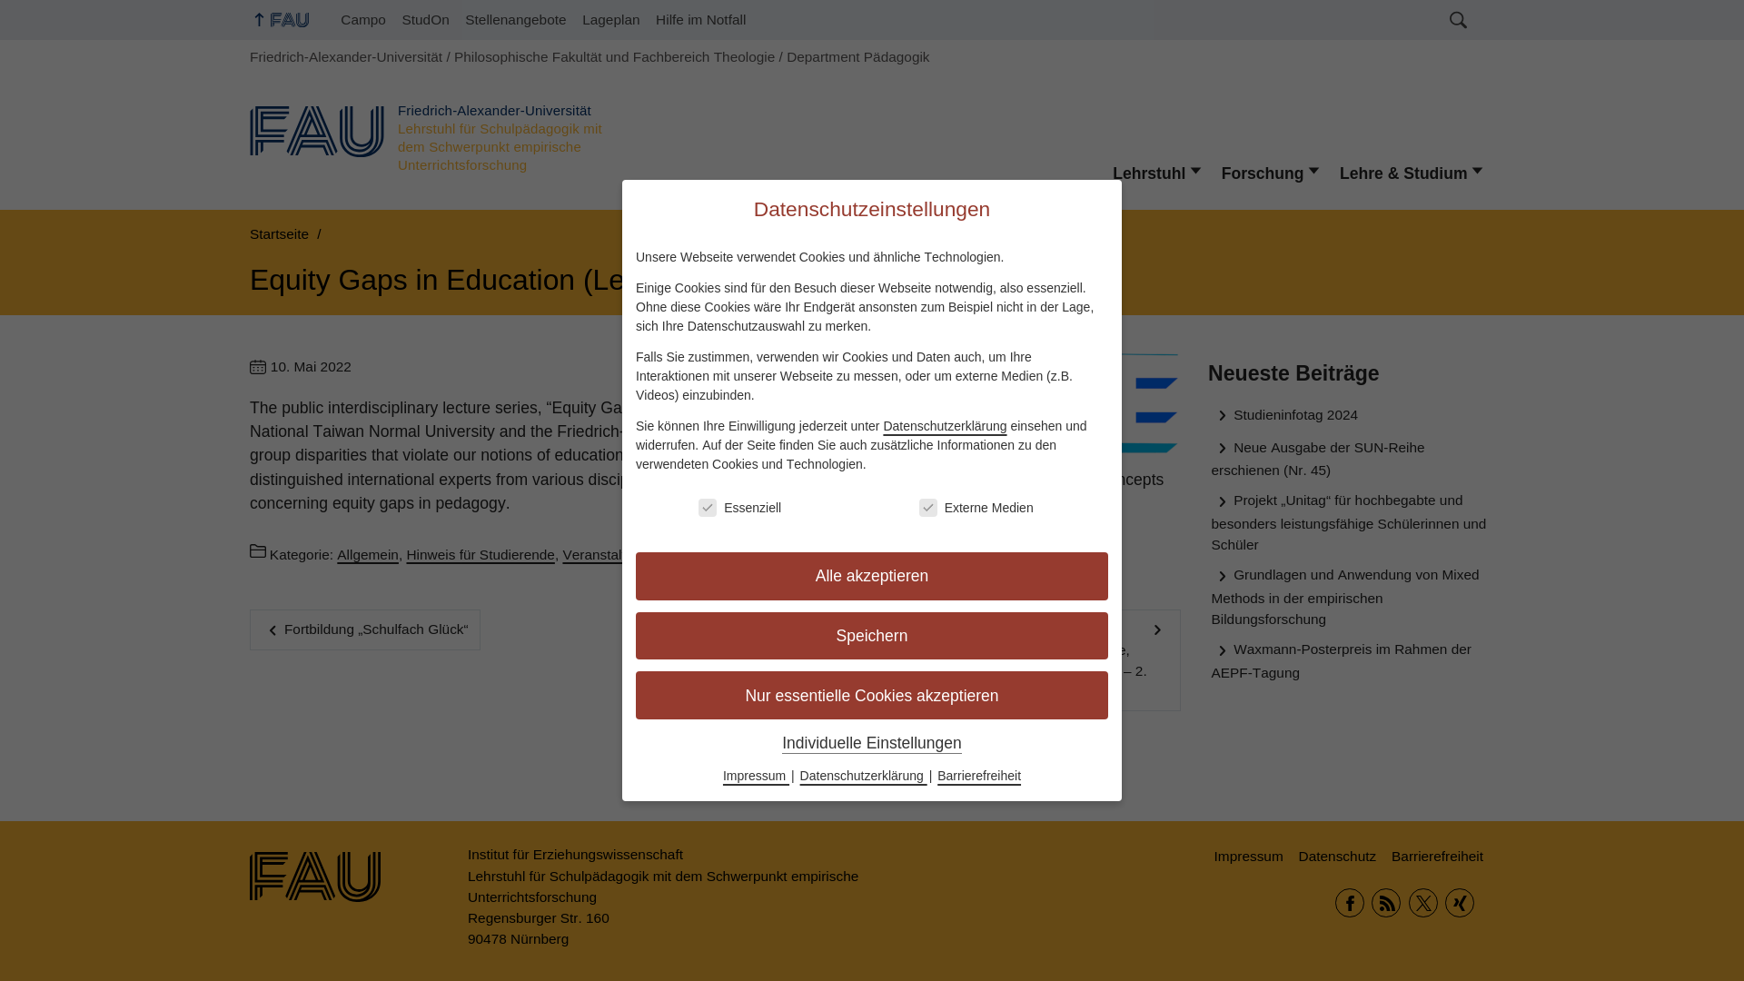 This screenshot has height=981, width=1744. I want to click on Lehrstuhl, so click(1157, 173).